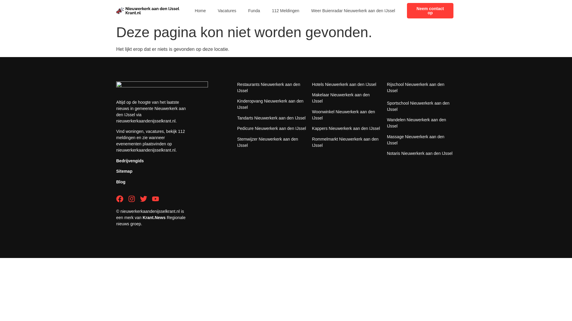 This screenshot has width=572, height=321. Describe the element at coordinates (343, 115) in the screenshot. I see `Woonwinkel Nieuwerkerk aan den IJssel` at that location.